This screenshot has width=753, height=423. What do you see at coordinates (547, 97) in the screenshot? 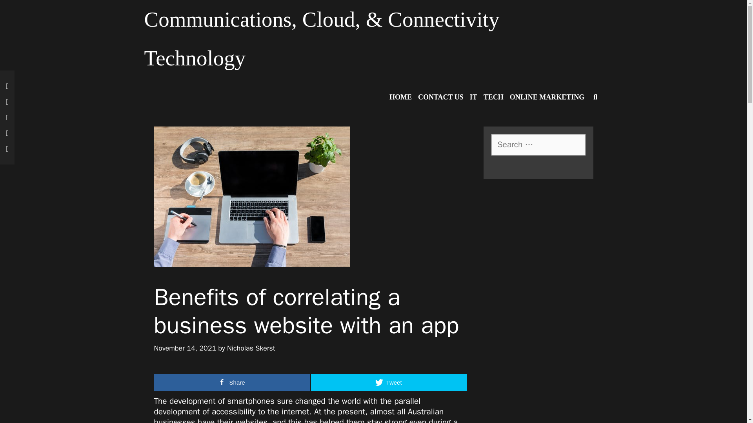
I see `ONLINE MARKETING` at bounding box center [547, 97].